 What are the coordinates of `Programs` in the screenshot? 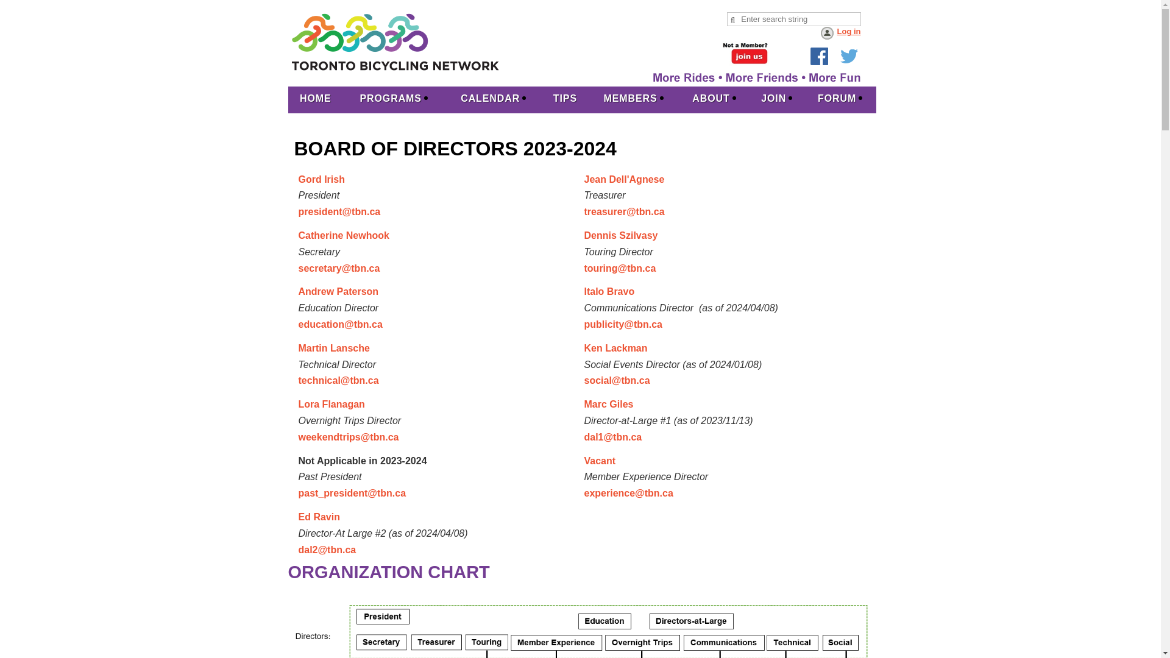 It's located at (394, 99).